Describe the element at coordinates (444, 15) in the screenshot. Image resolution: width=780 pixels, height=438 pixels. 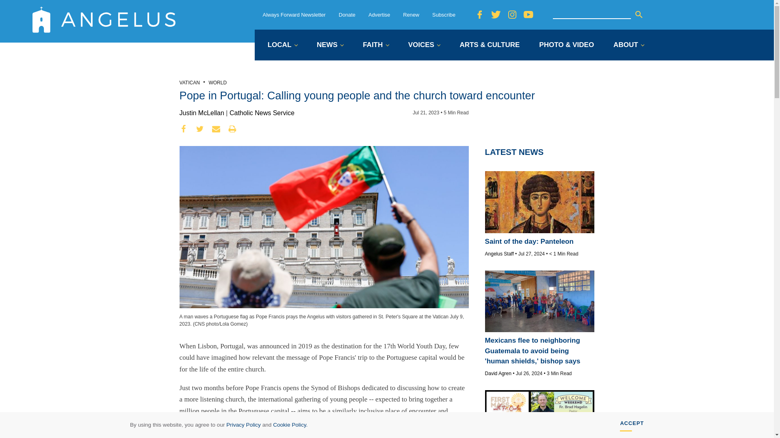
I see `Subscribe` at that location.